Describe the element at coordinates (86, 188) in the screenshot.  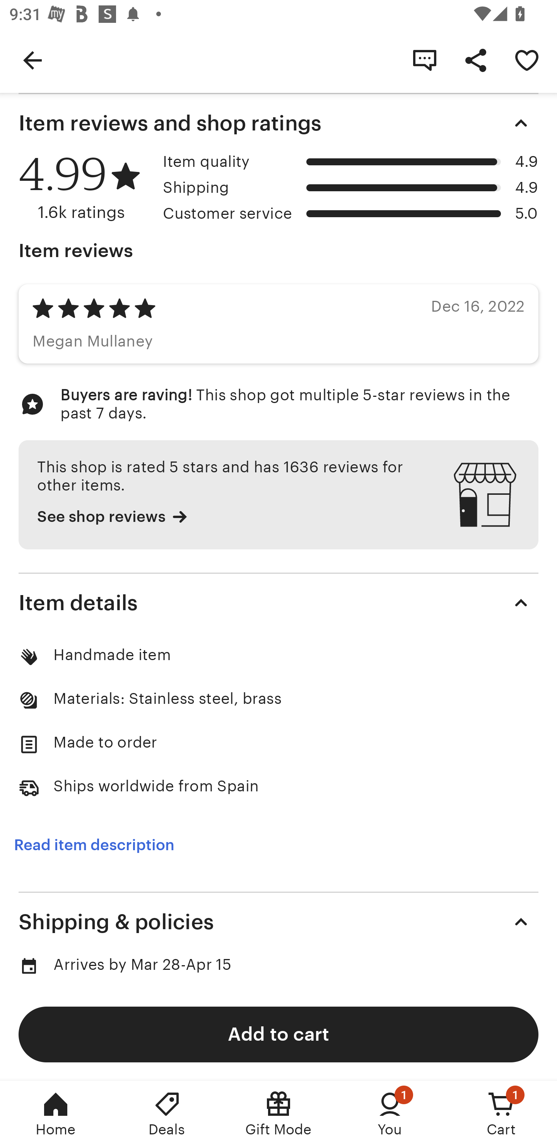
I see `4.99 1.6k ratings` at that location.